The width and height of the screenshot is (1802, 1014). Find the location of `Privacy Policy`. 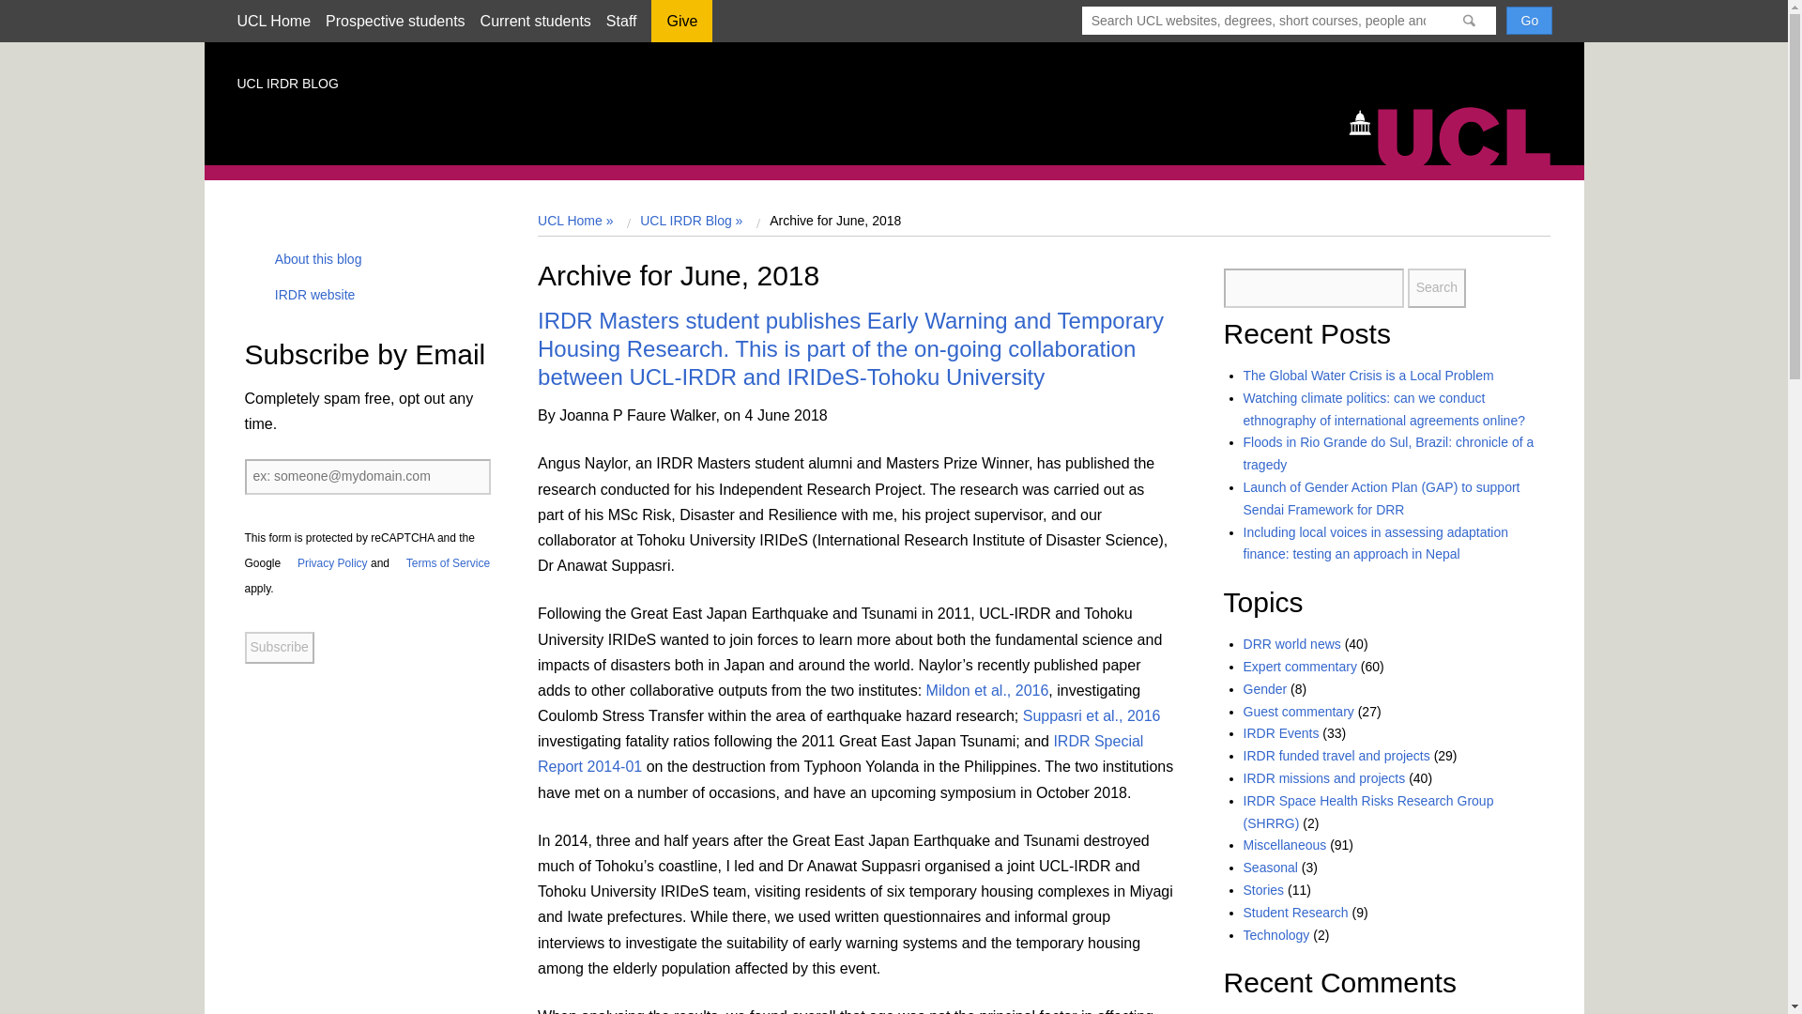

Privacy Policy is located at coordinates (326, 562).